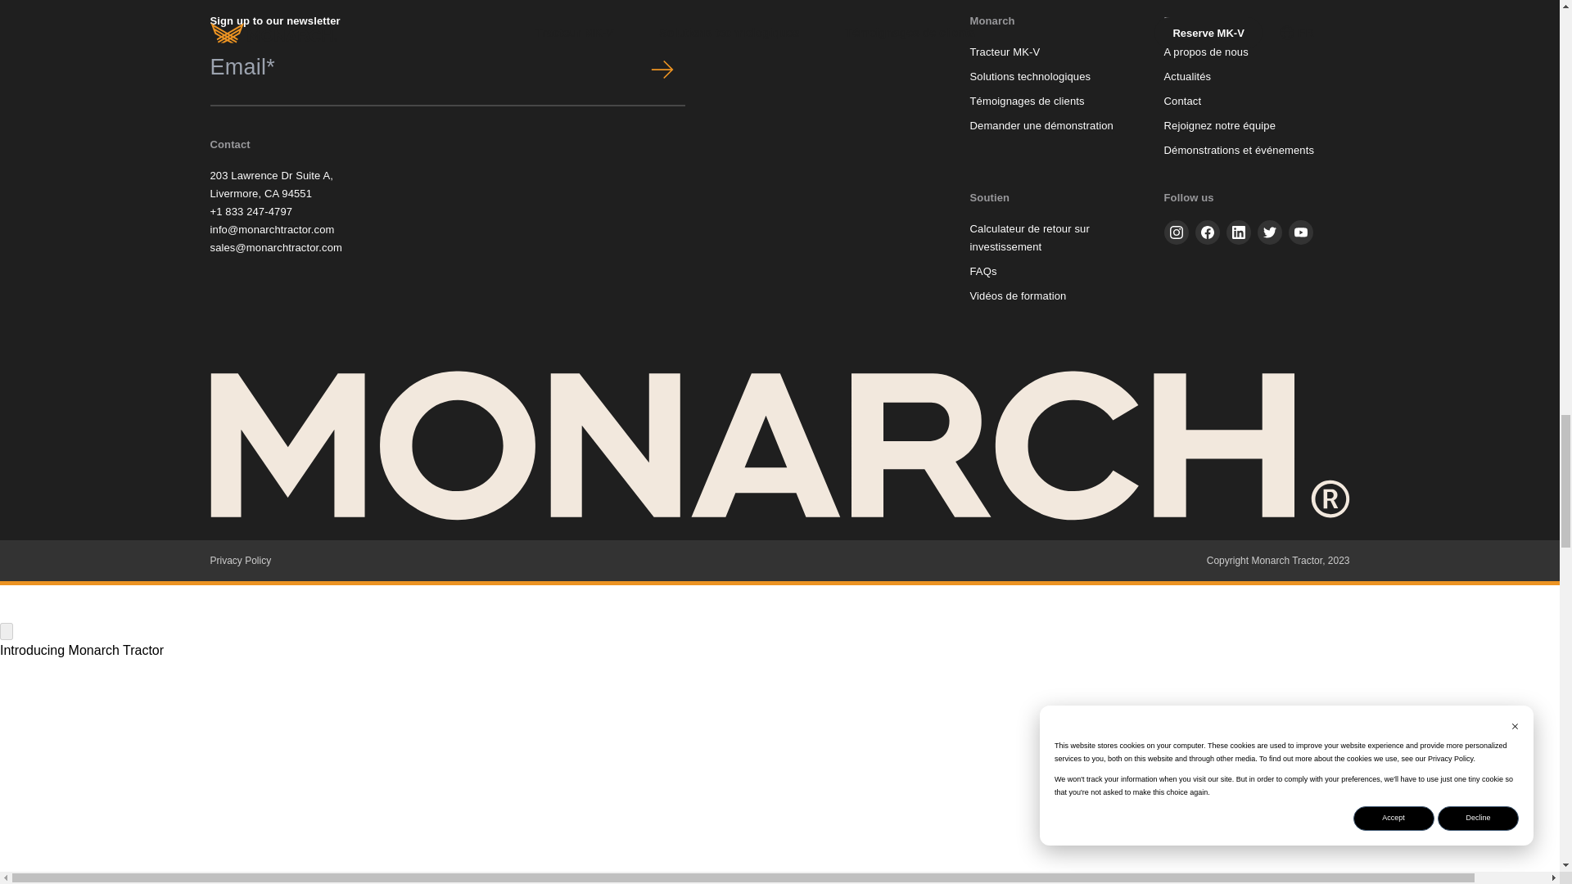 The height and width of the screenshot is (884, 1572). Describe the element at coordinates (662, 69) in the screenshot. I see `Send` at that location.